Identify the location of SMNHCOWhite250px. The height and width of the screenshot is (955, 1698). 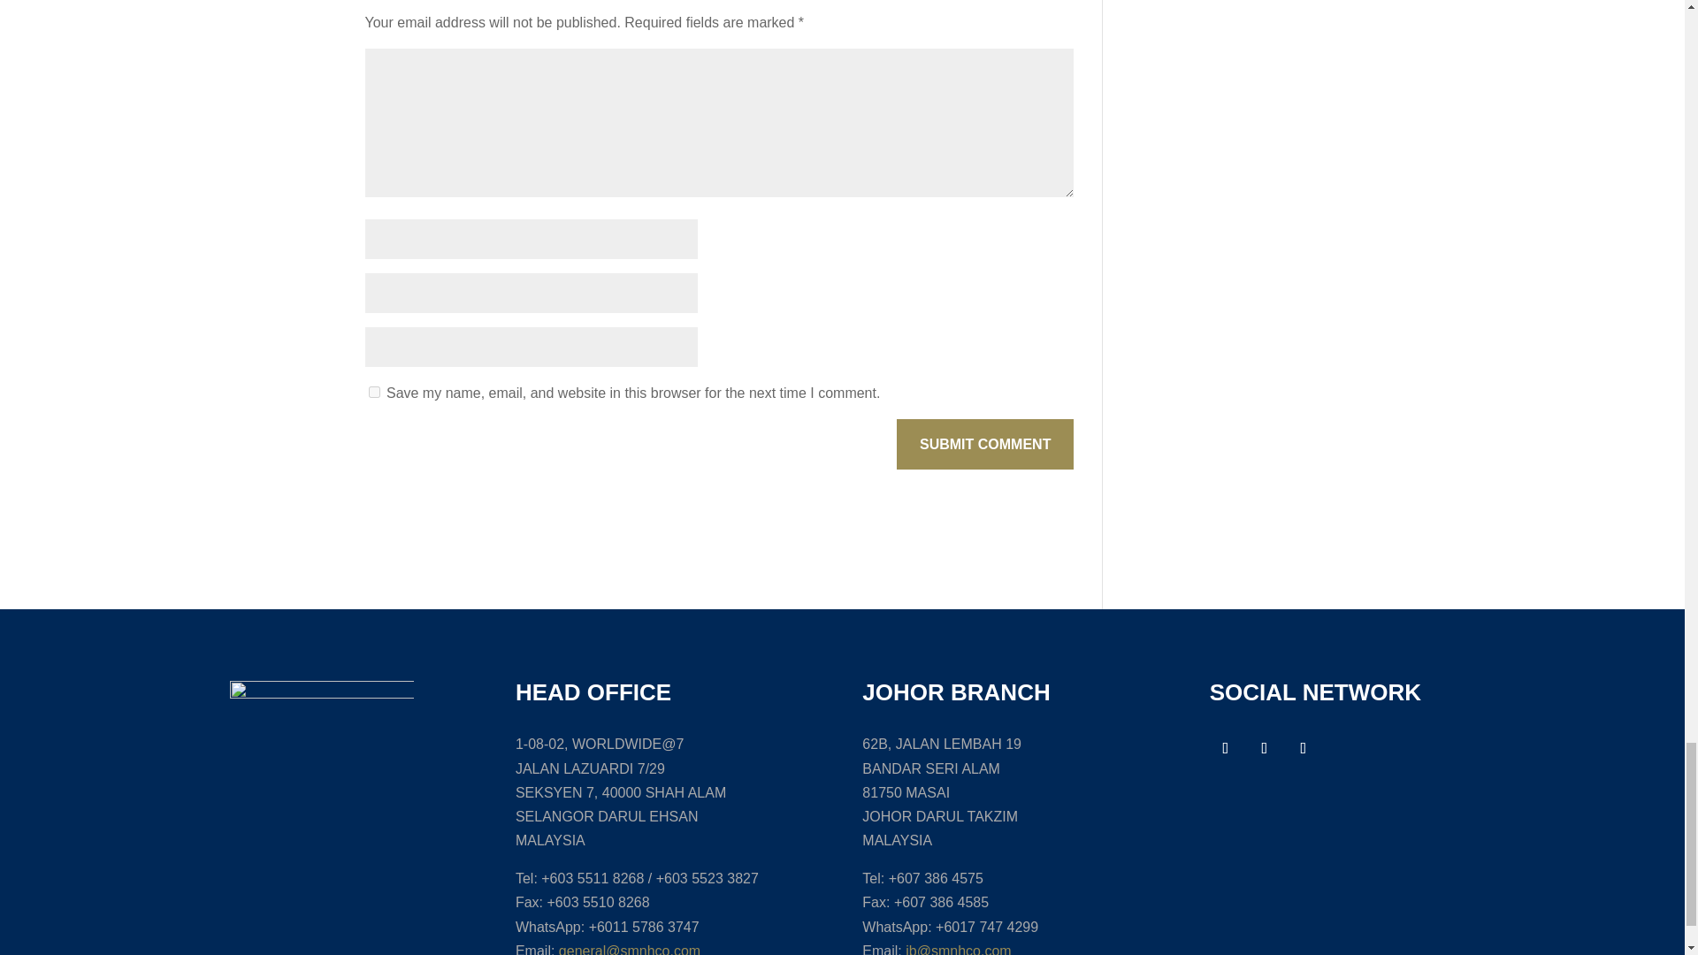
(322, 749).